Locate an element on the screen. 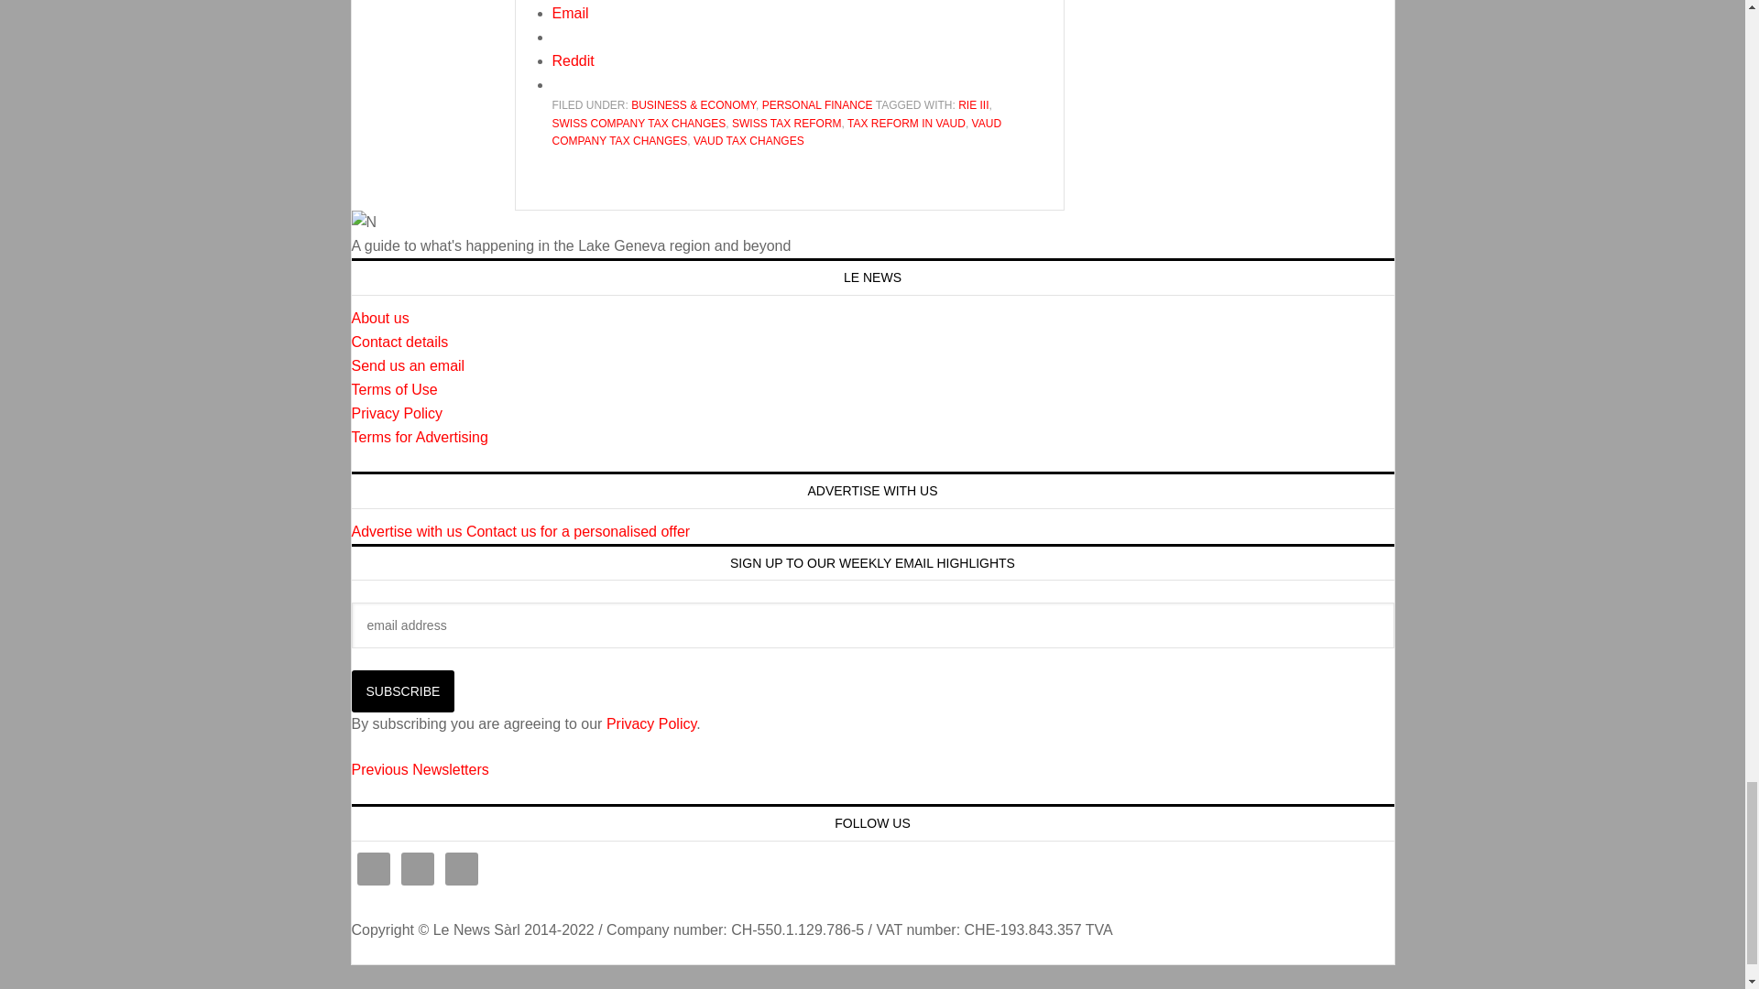 The height and width of the screenshot is (989, 1759). Terms and Conditions is located at coordinates (395, 389).